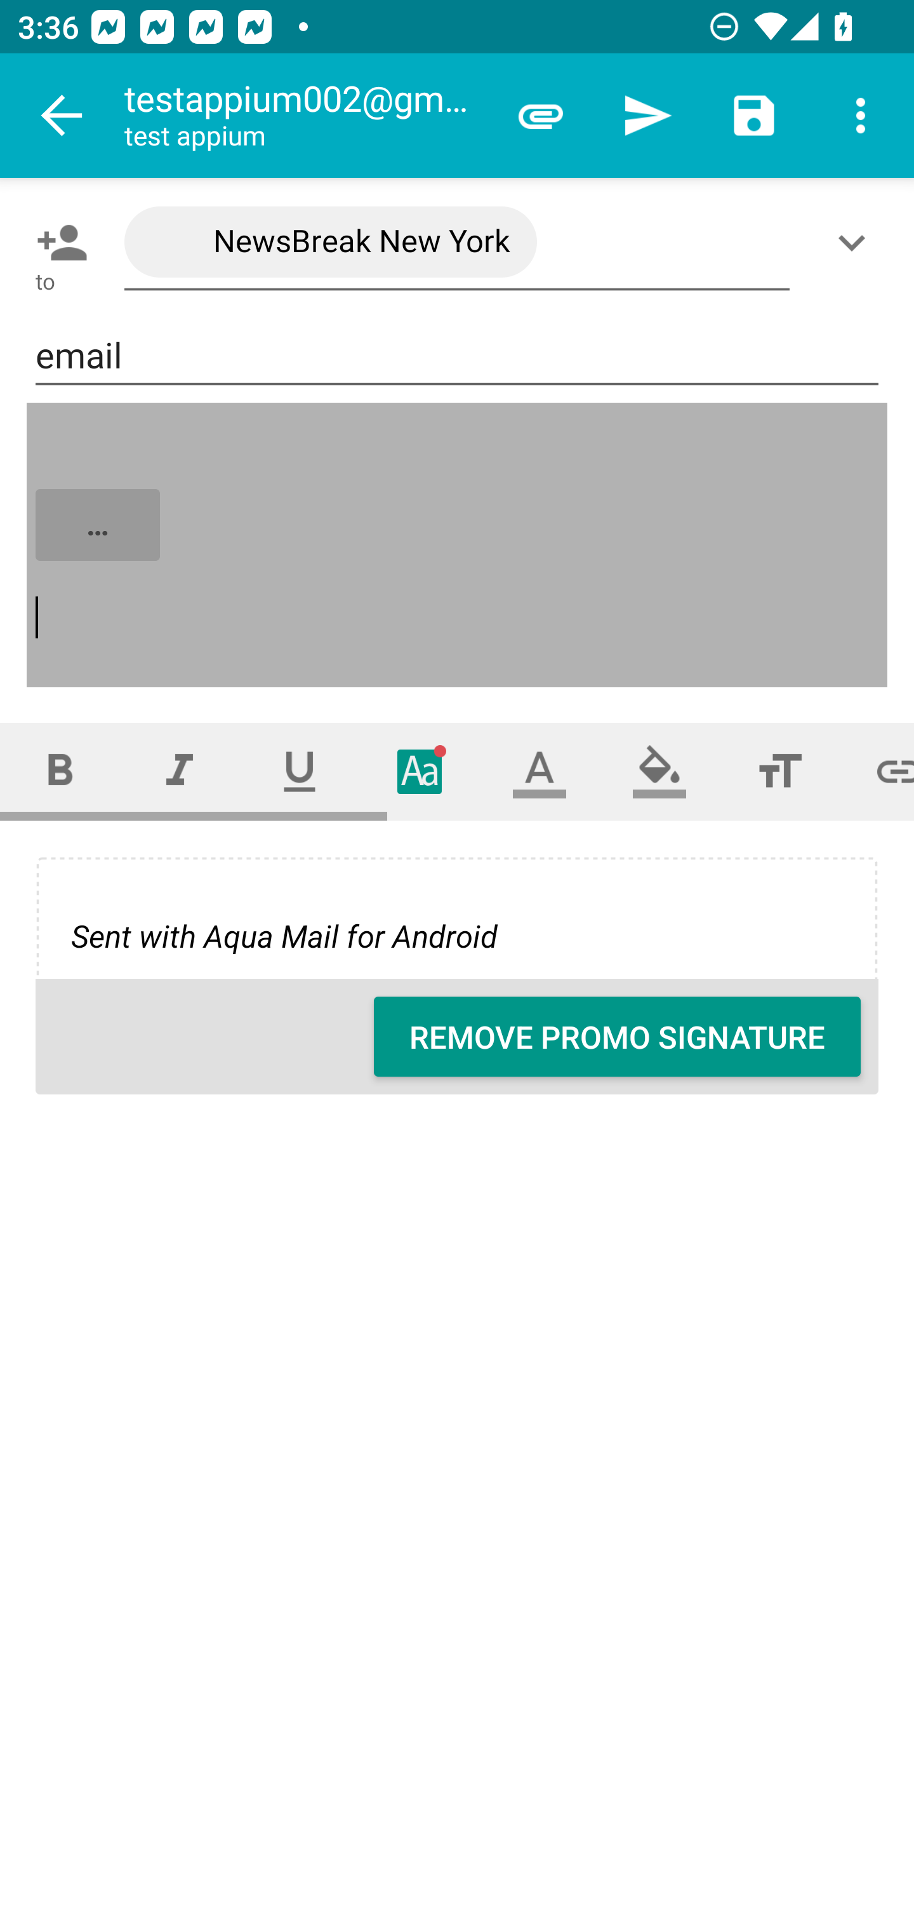 The image size is (914, 1931). I want to click on Send, so click(647, 116).